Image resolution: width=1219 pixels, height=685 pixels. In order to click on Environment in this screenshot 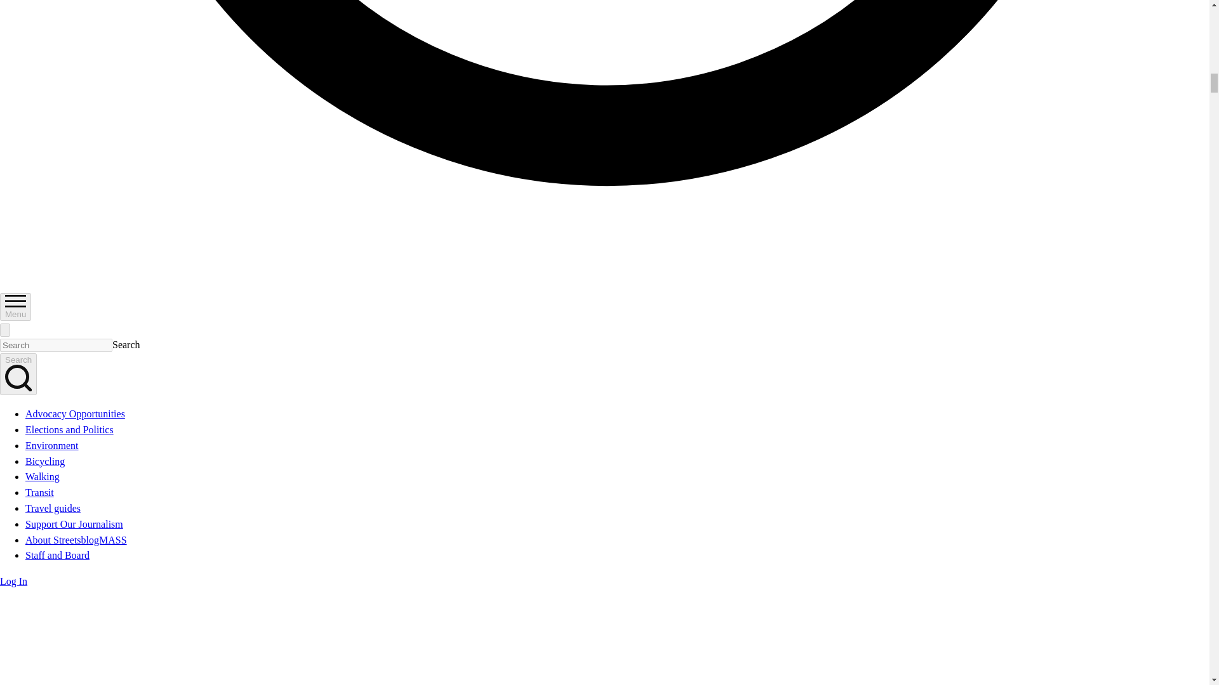, I will do `click(52, 445)`.